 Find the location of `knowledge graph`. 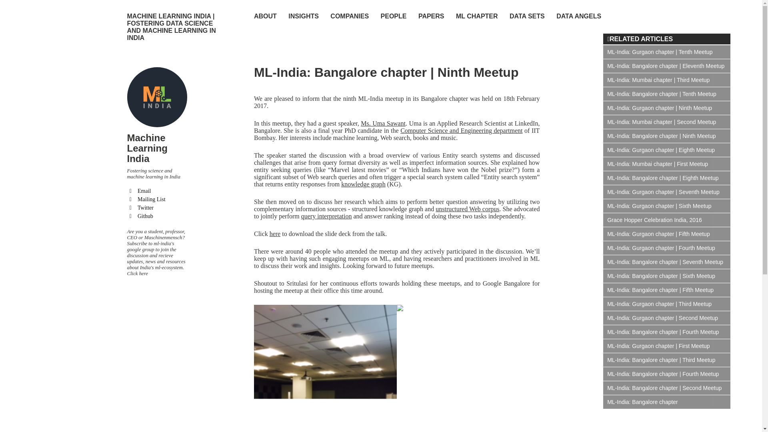

knowledge graph is located at coordinates (363, 184).